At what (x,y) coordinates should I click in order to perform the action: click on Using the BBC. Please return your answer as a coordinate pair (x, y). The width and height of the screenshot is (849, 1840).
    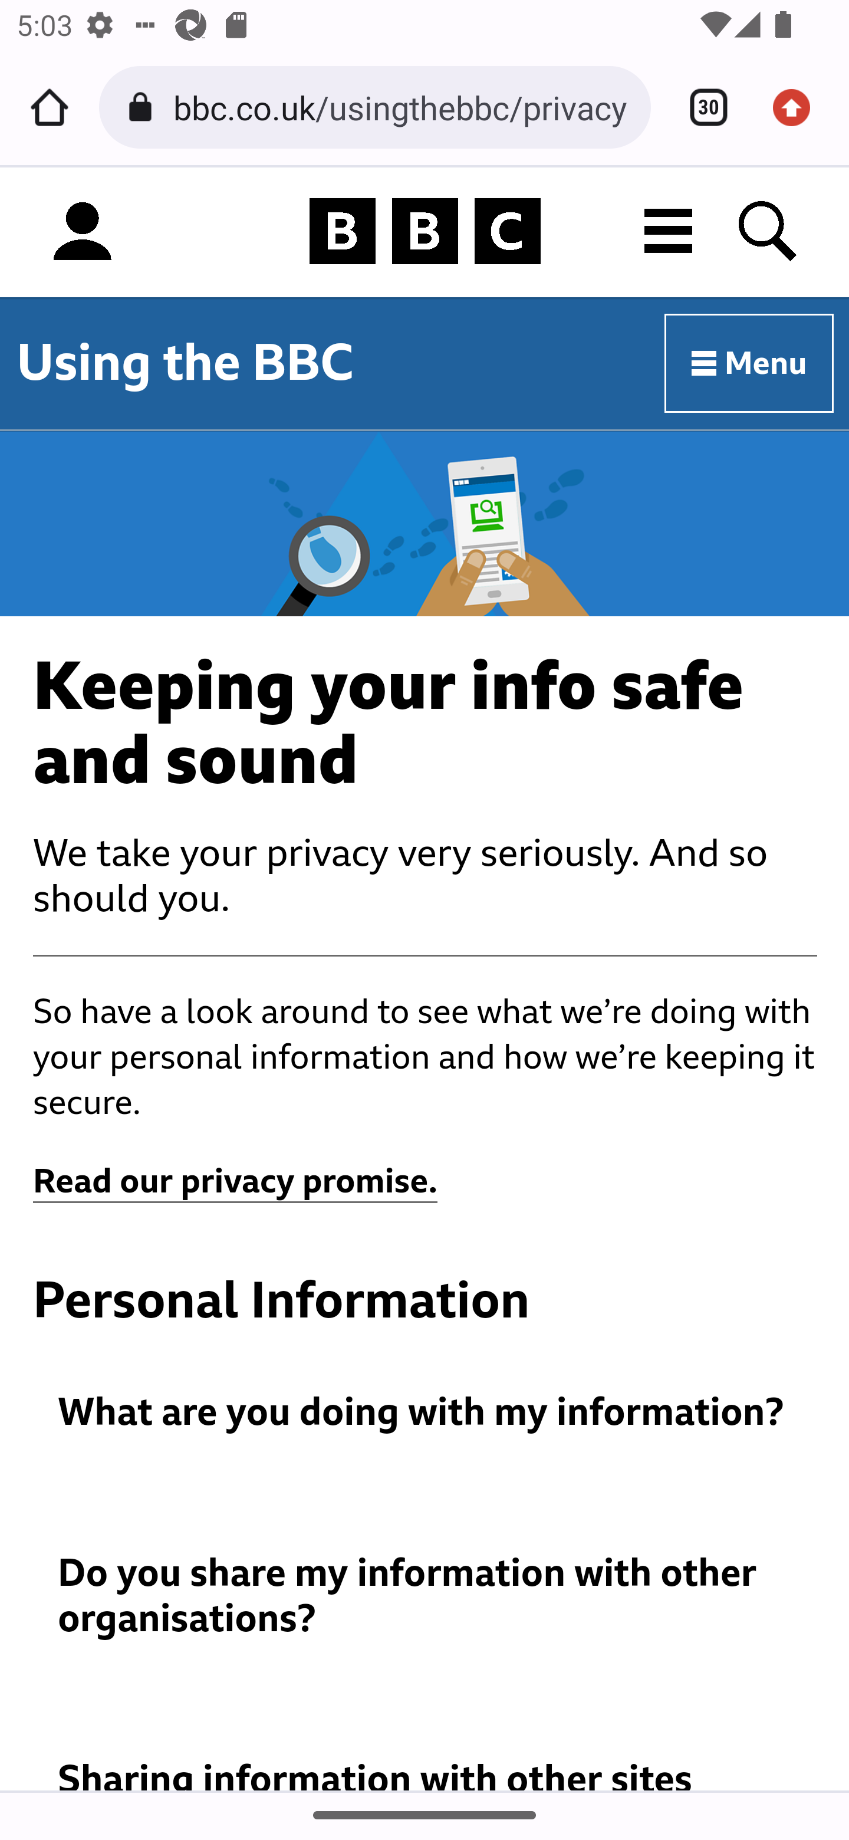
    Looking at the image, I should click on (185, 362).